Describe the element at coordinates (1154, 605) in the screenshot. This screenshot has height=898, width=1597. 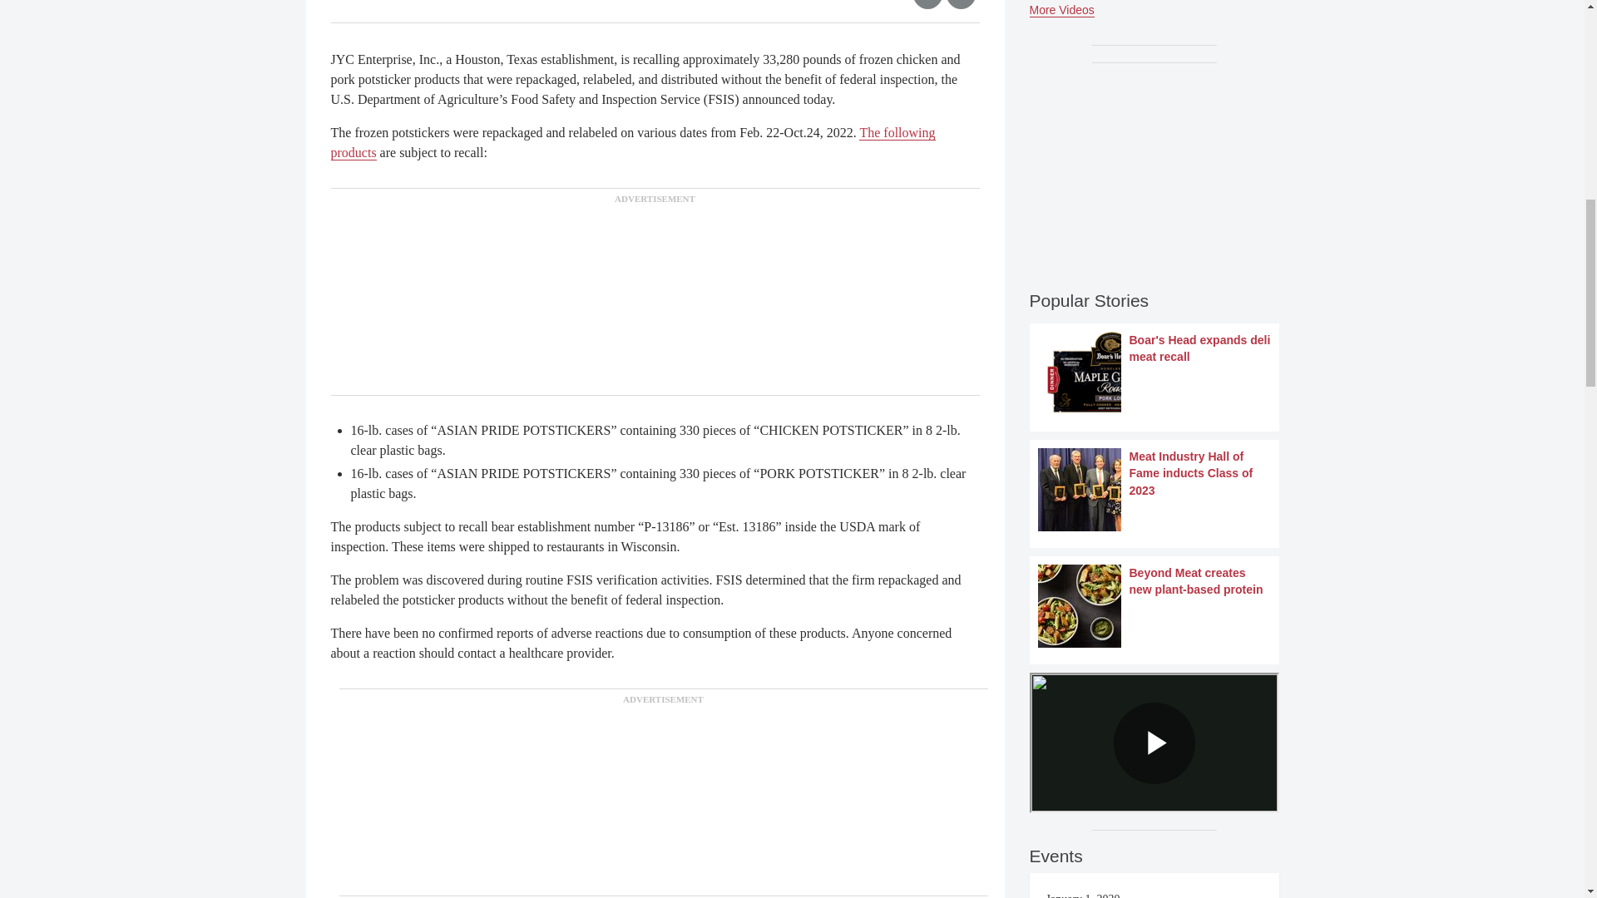
I see `Beyond Meat creates new plant-based protein` at that location.